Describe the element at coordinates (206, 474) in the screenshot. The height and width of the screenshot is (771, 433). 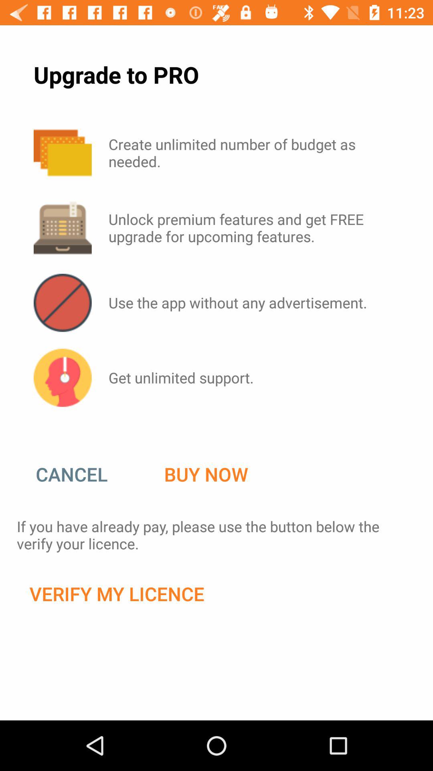
I see `tap icon next to cancel` at that location.